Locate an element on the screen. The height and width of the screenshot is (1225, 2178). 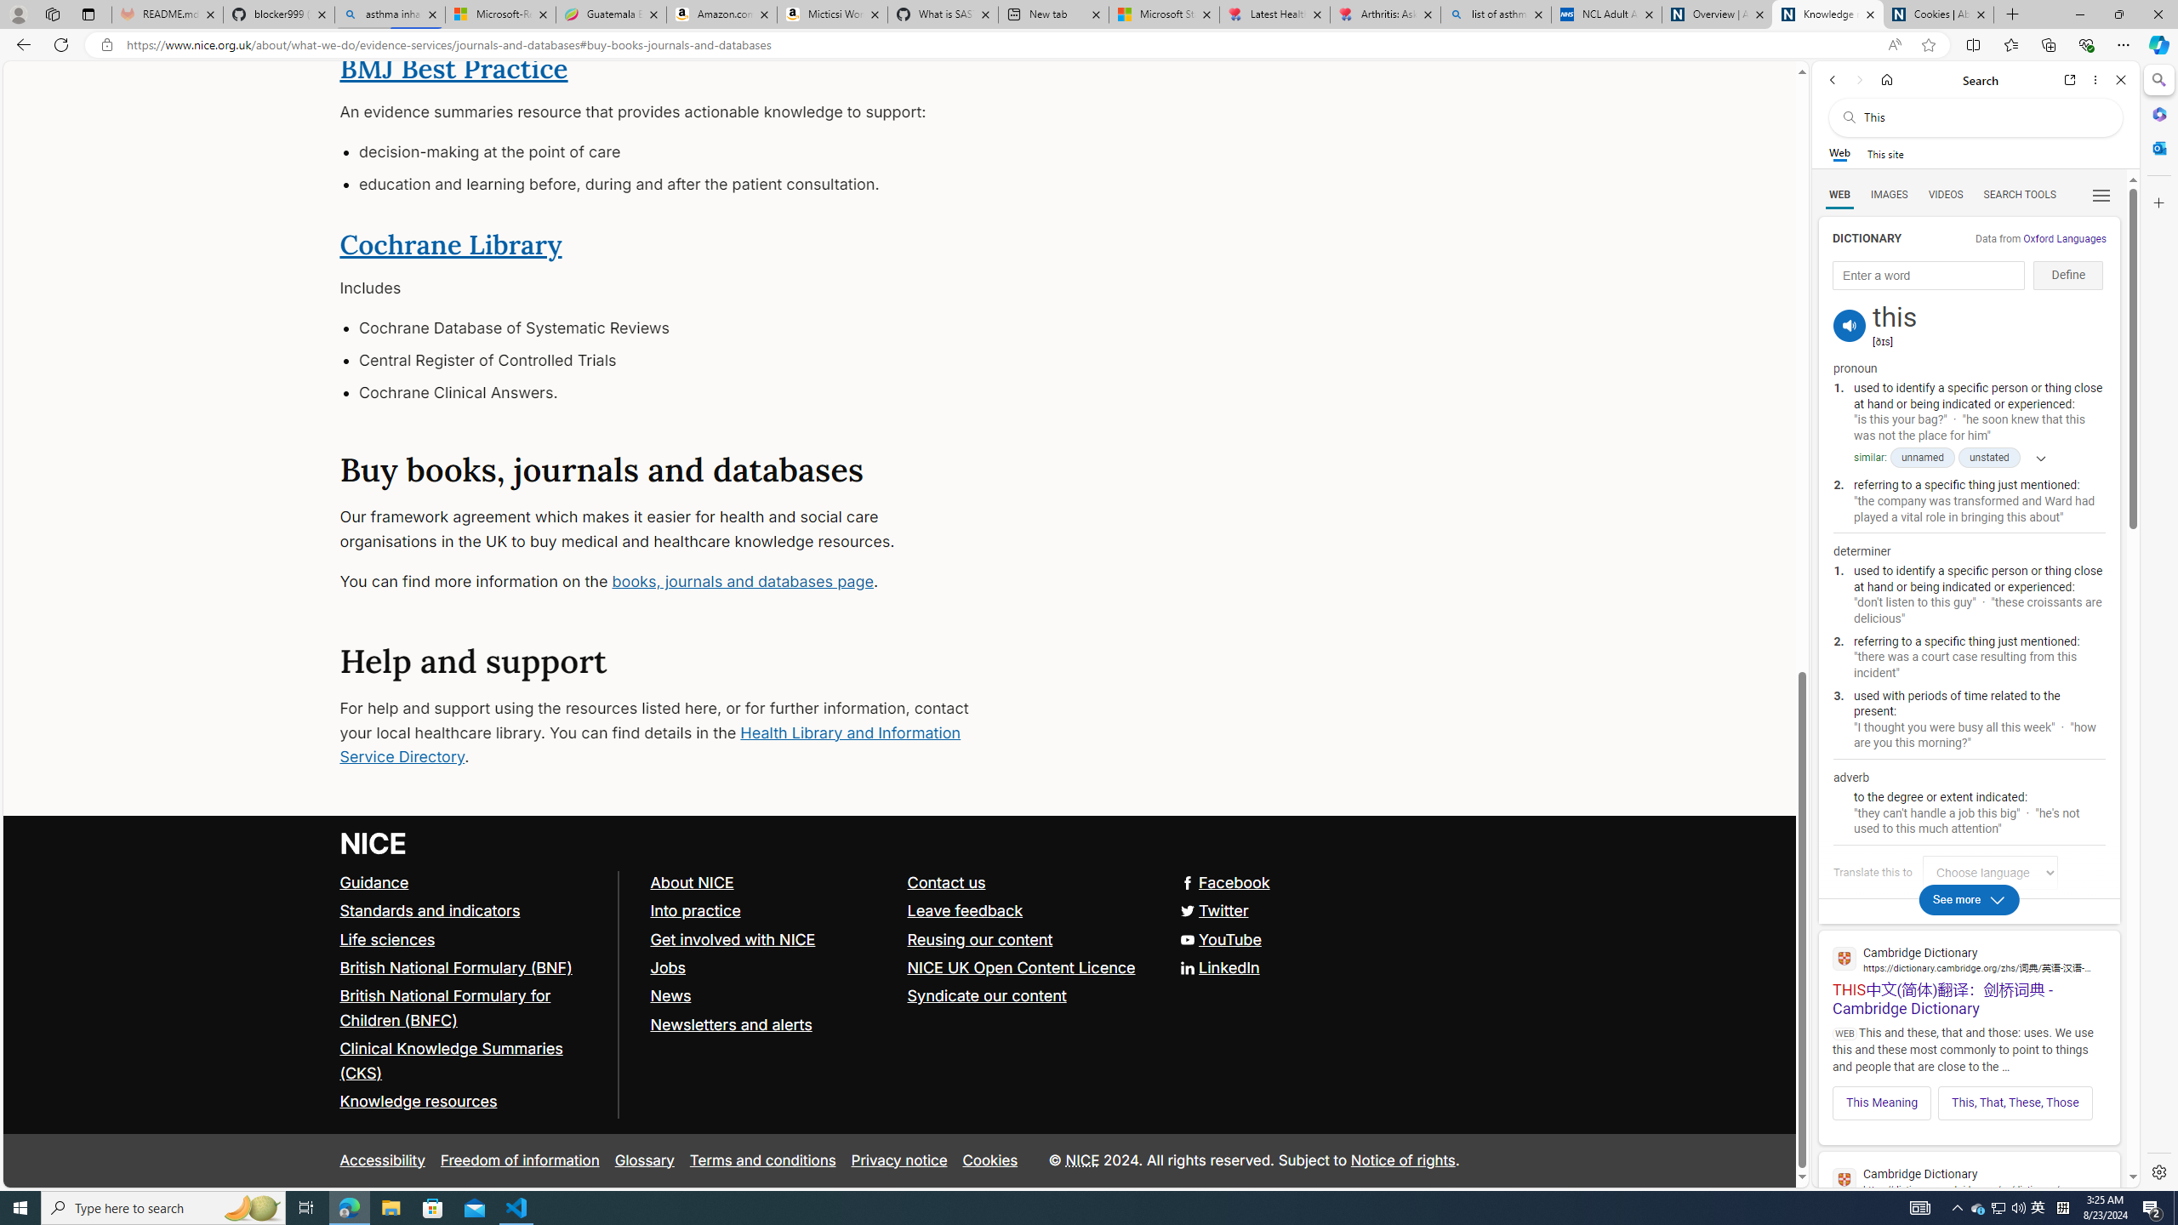
NICE UK Open Content Licence is located at coordinates (1019, 968).